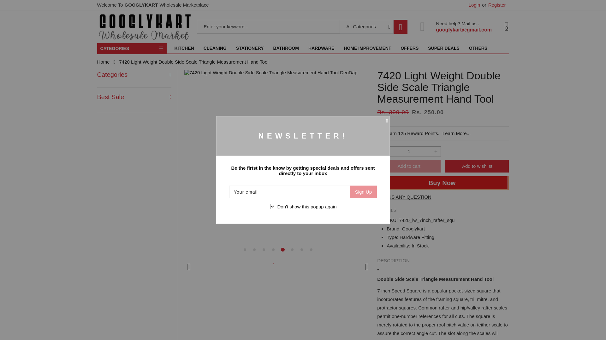  I want to click on Add to wishlist, so click(477, 166).